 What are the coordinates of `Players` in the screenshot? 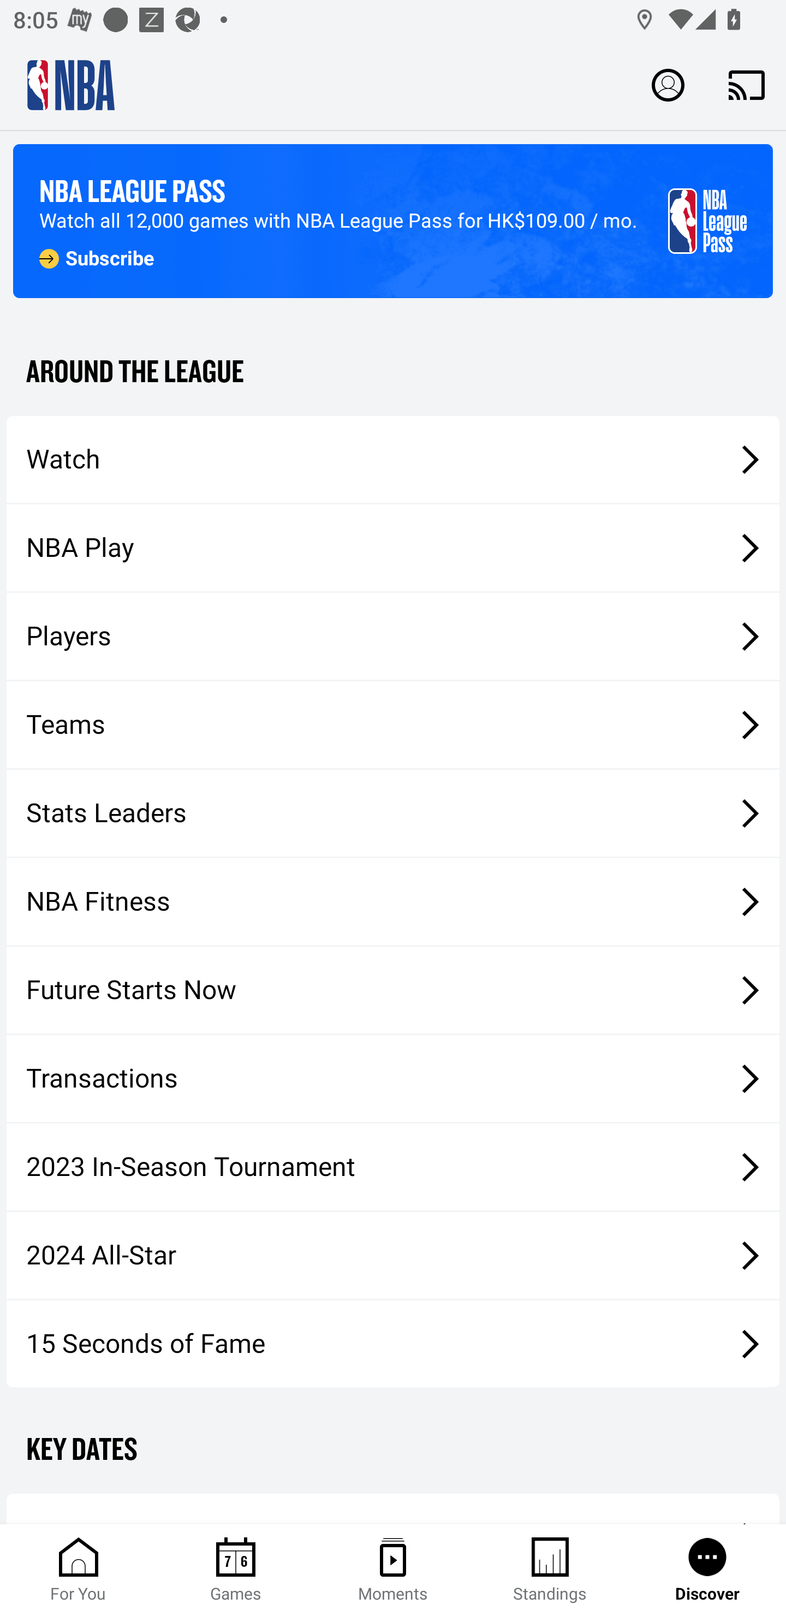 It's located at (393, 637).